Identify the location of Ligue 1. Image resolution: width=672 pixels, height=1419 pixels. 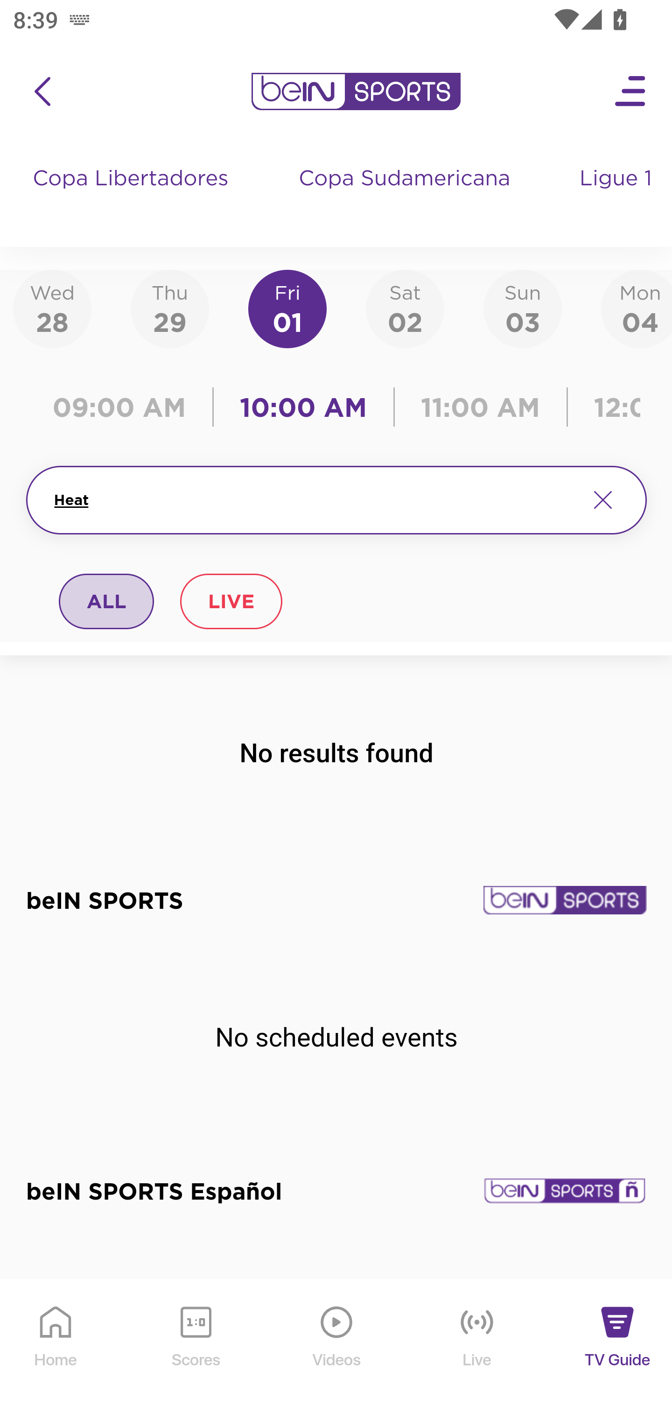
(617, 196).